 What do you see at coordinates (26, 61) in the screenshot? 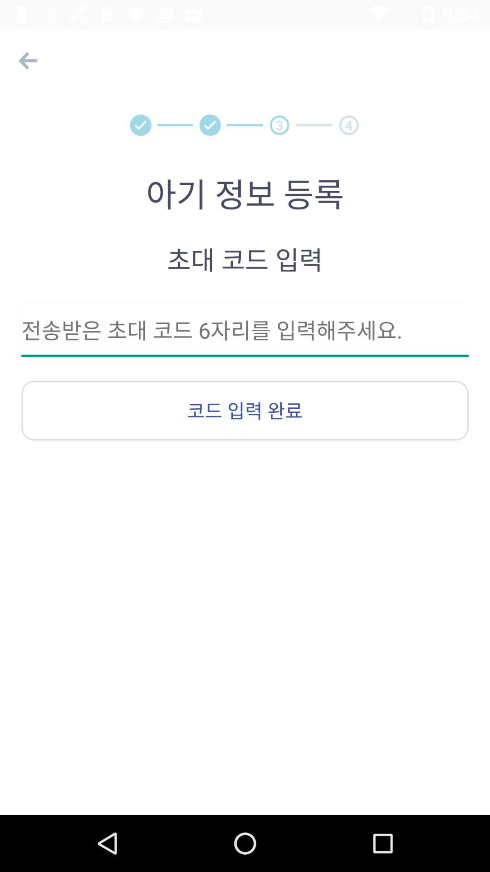
I see `go back` at bounding box center [26, 61].